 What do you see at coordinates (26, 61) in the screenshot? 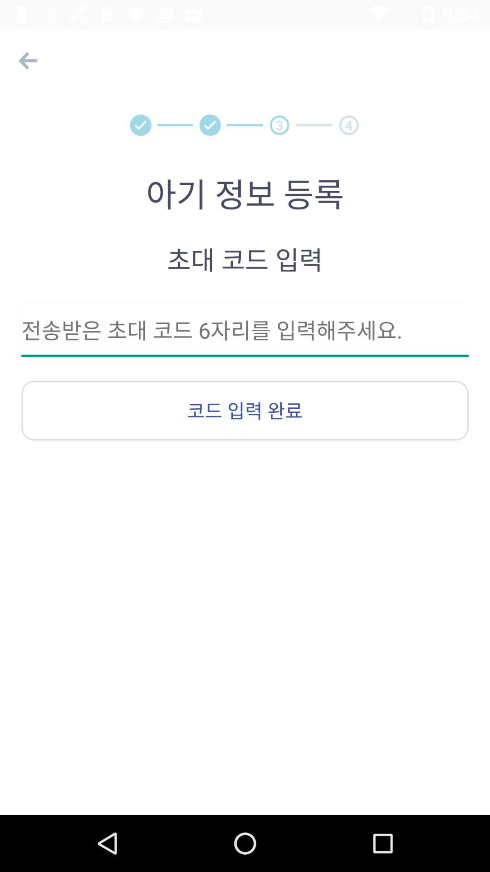
I see `go back` at bounding box center [26, 61].